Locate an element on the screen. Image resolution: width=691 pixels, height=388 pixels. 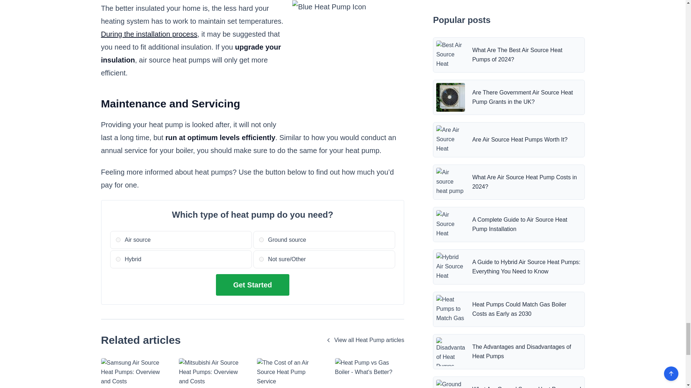
on is located at coordinates (118, 259).